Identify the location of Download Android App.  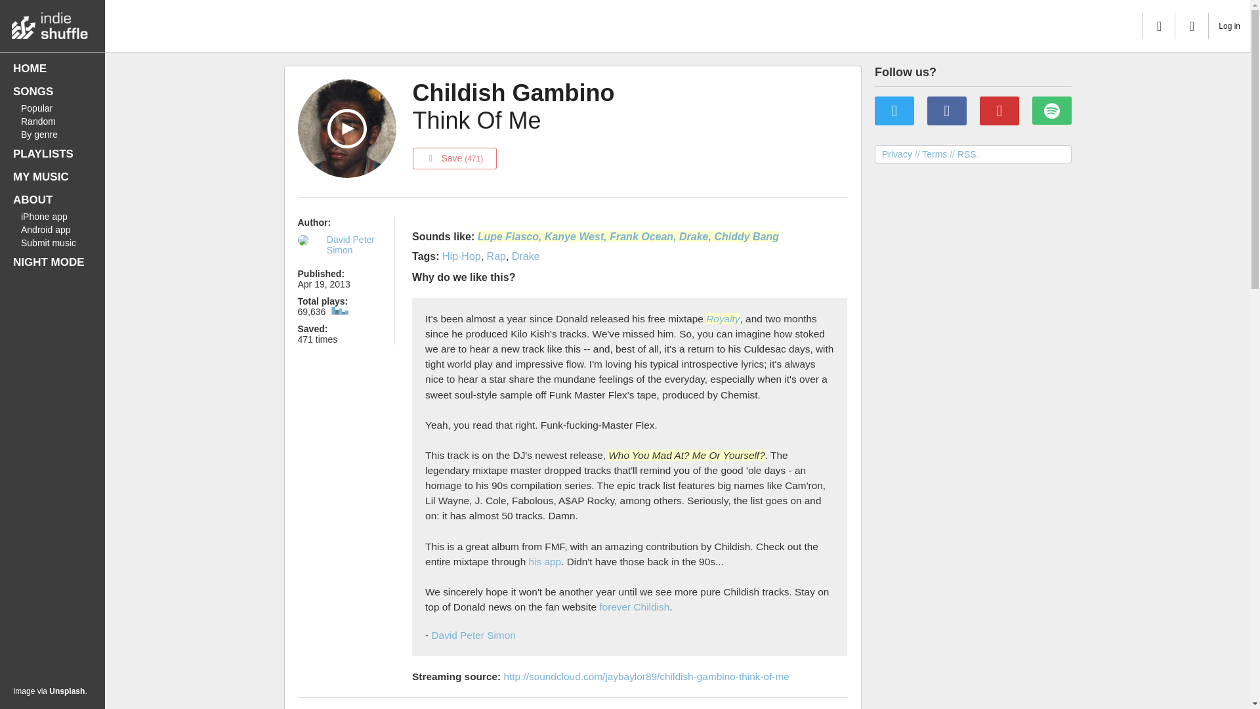
(52, 230).